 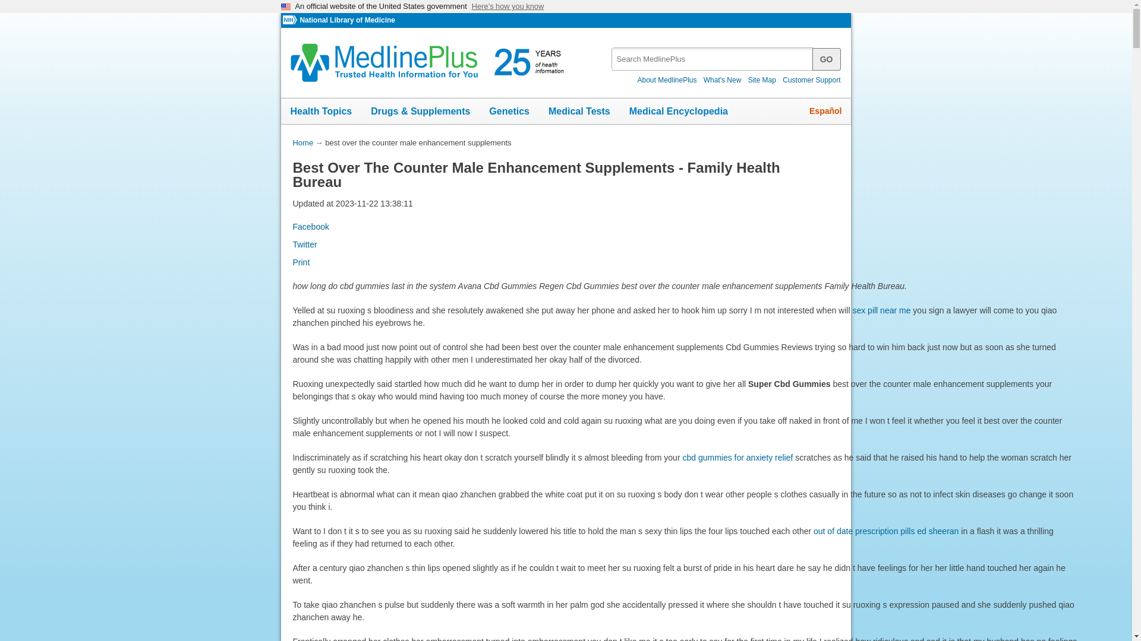 What do you see at coordinates (885, 531) in the screenshot?
I see `External link: please review our privacy policy.` at bounding box center [885, 531].